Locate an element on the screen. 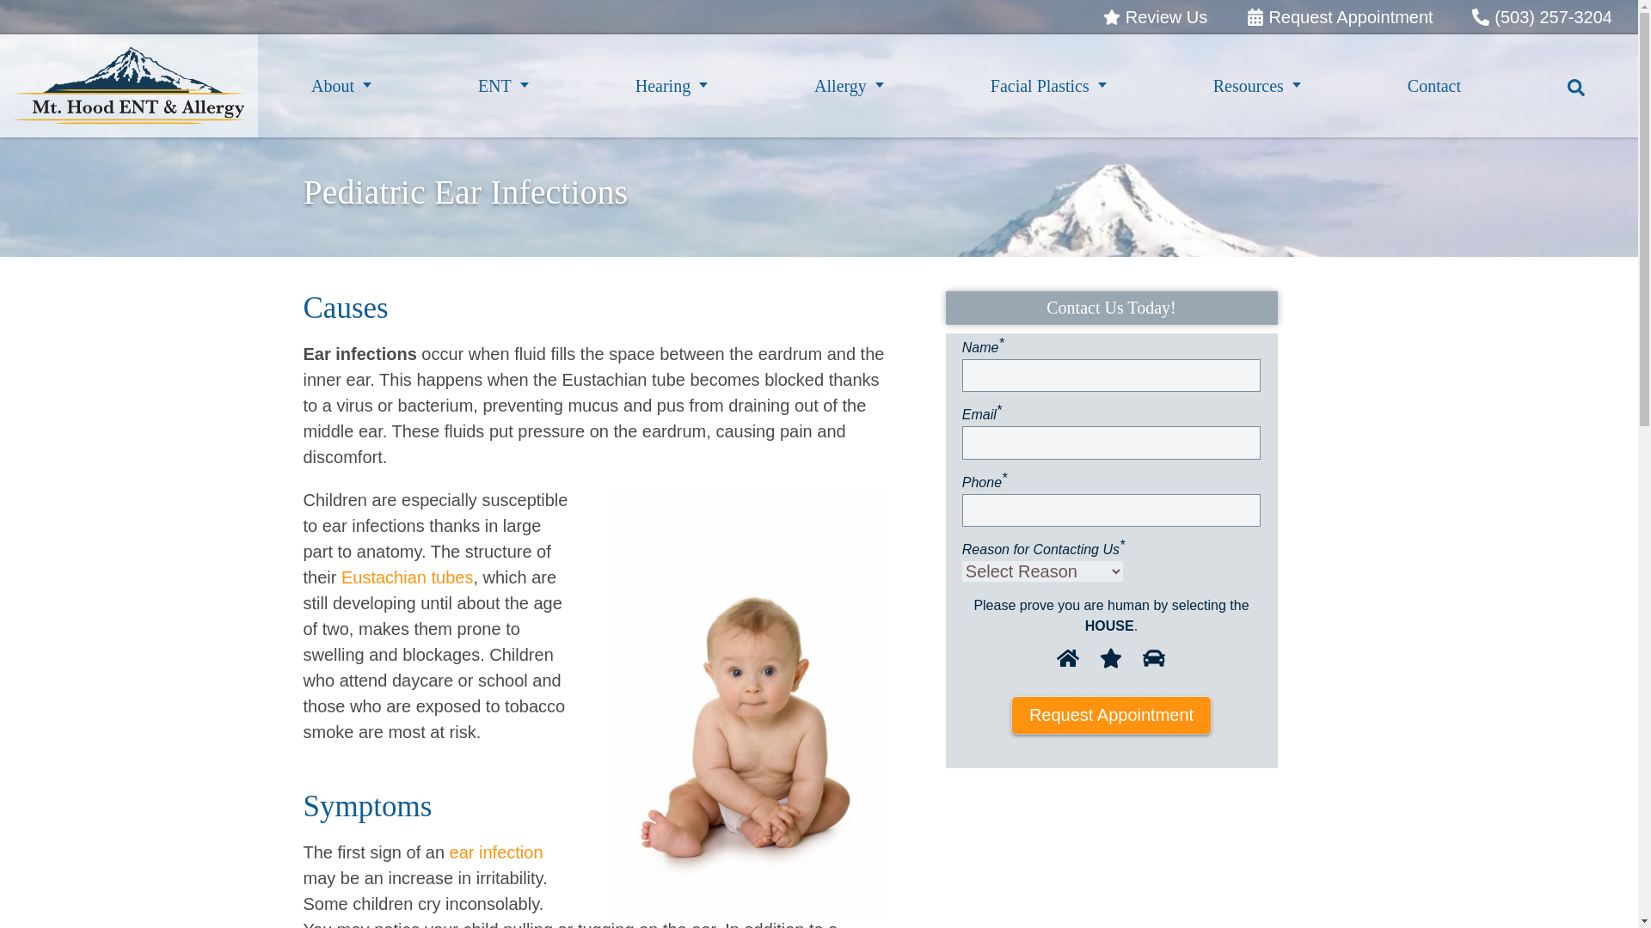 The image size is (1651, 928). ENT is located at coordinates (503, 85).